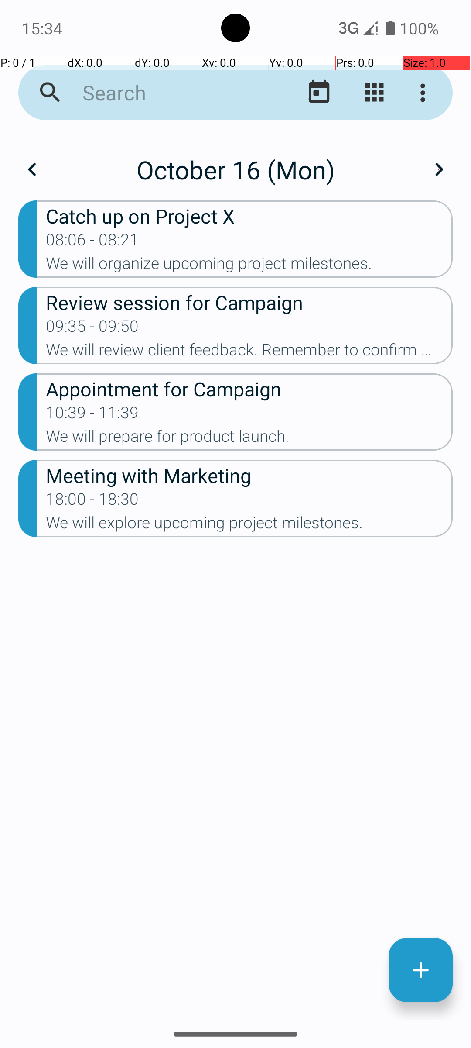  Describe the element at coordinates (92, 415) in the screenshot. I see `10:39 - 11:39` at that location.